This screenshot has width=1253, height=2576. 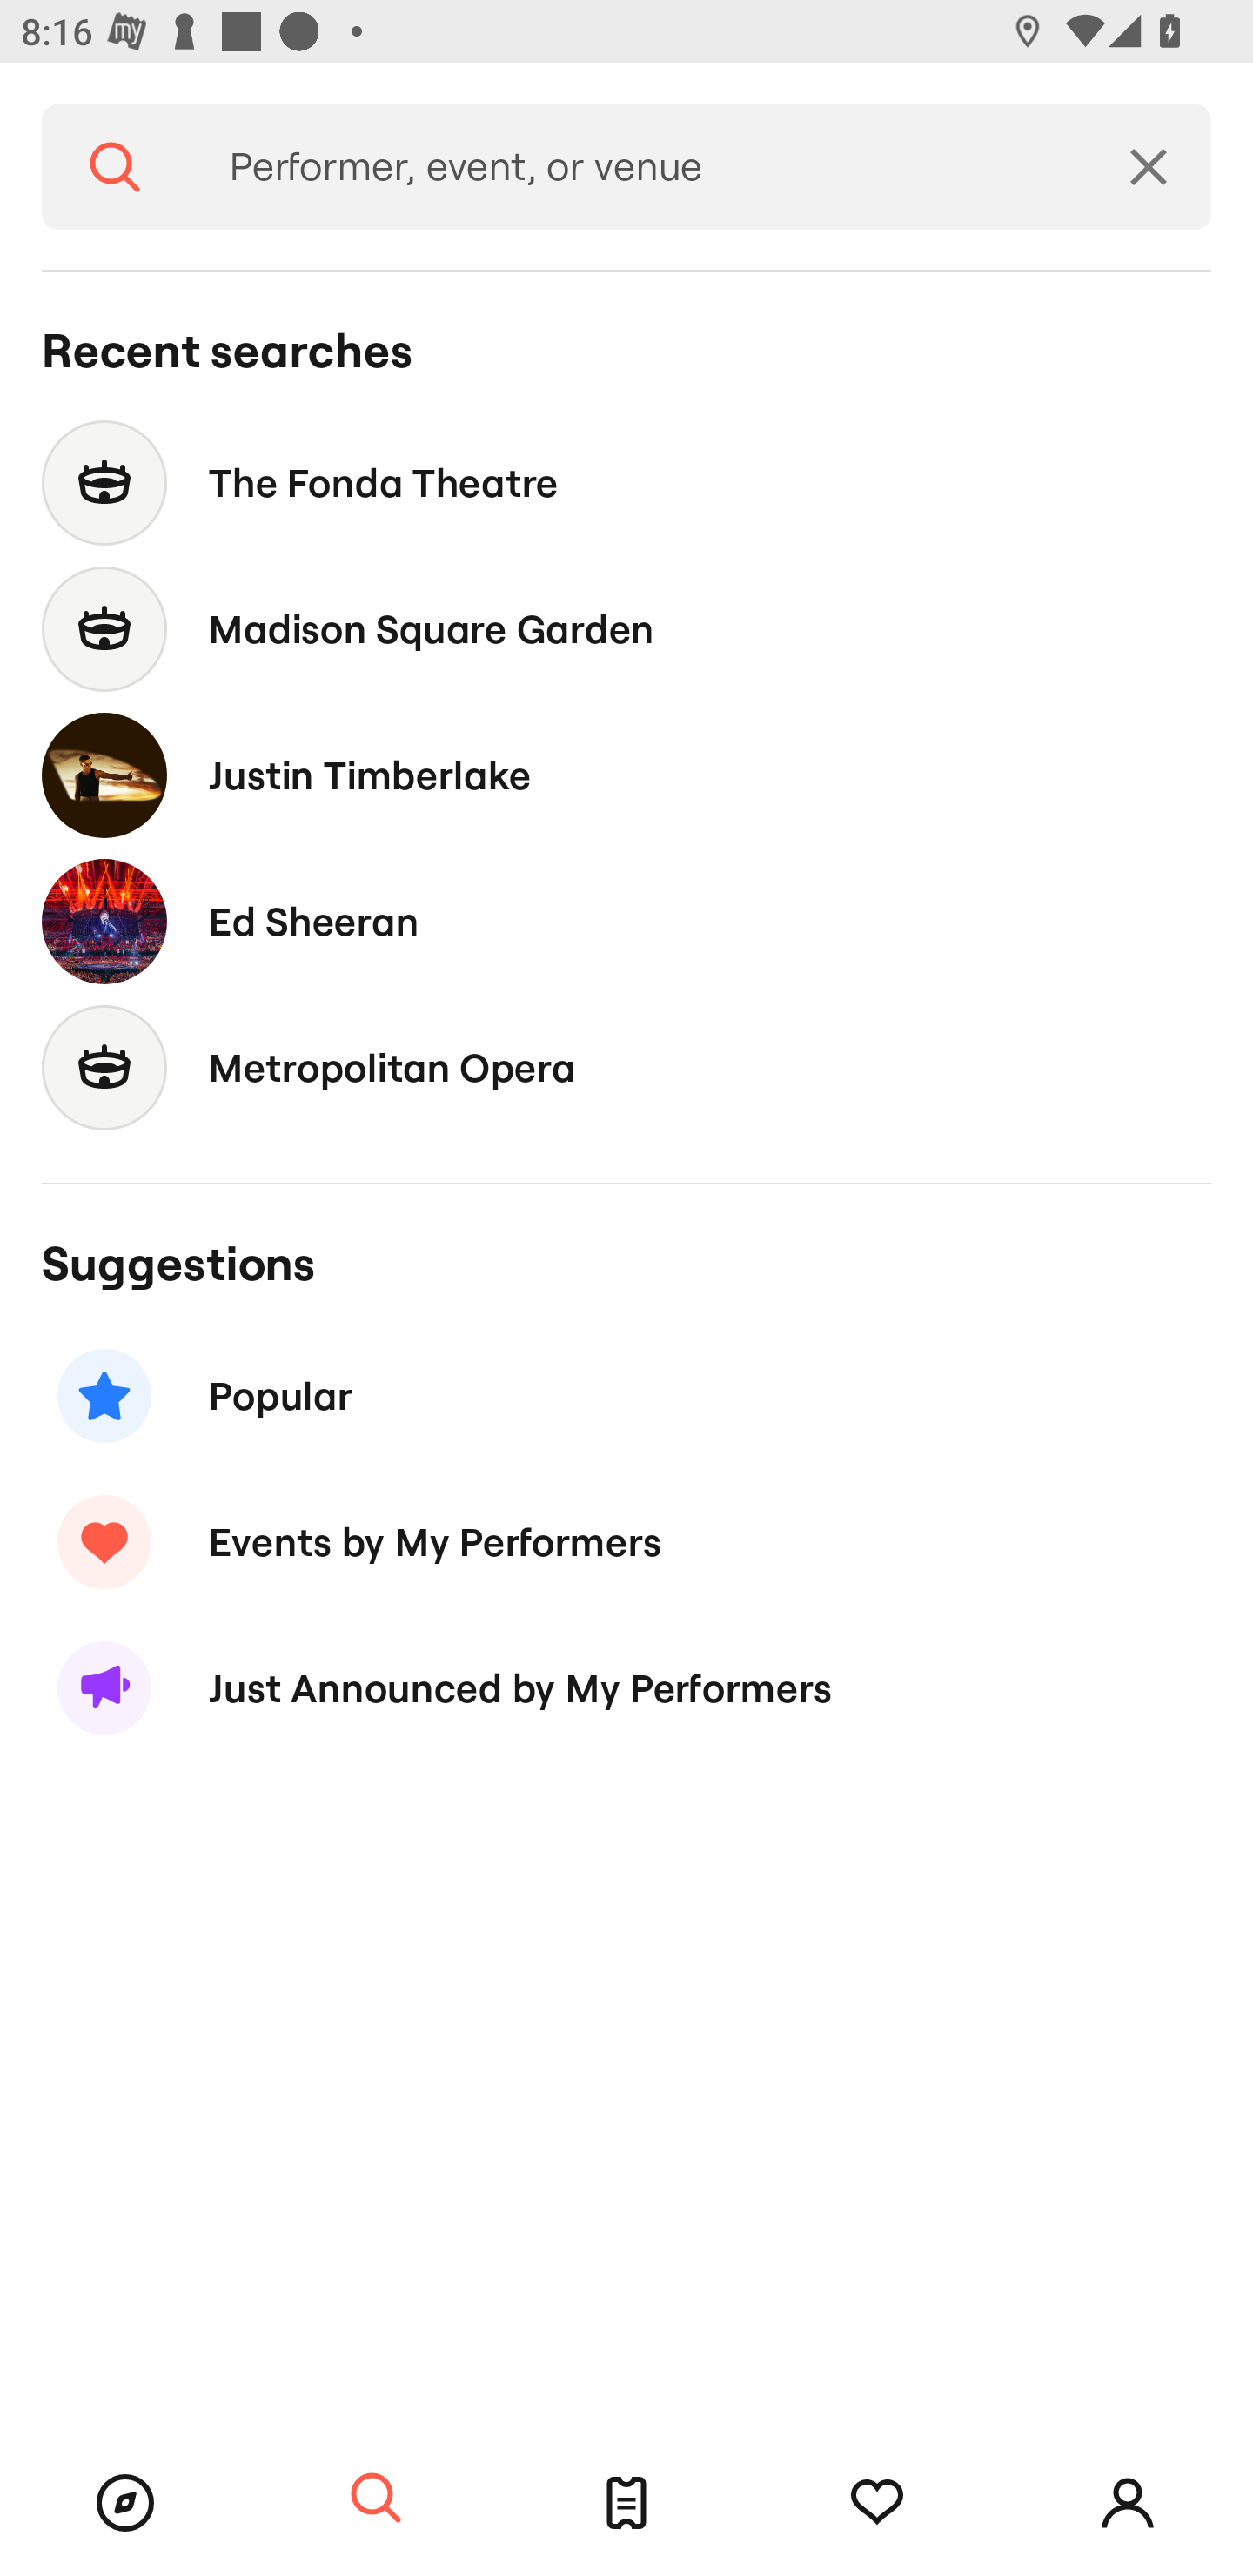 What do you see at coordinates (626, 1067) in the screenshot?
I see `Metropolitan Opera` at bounding box center [626, 1067].